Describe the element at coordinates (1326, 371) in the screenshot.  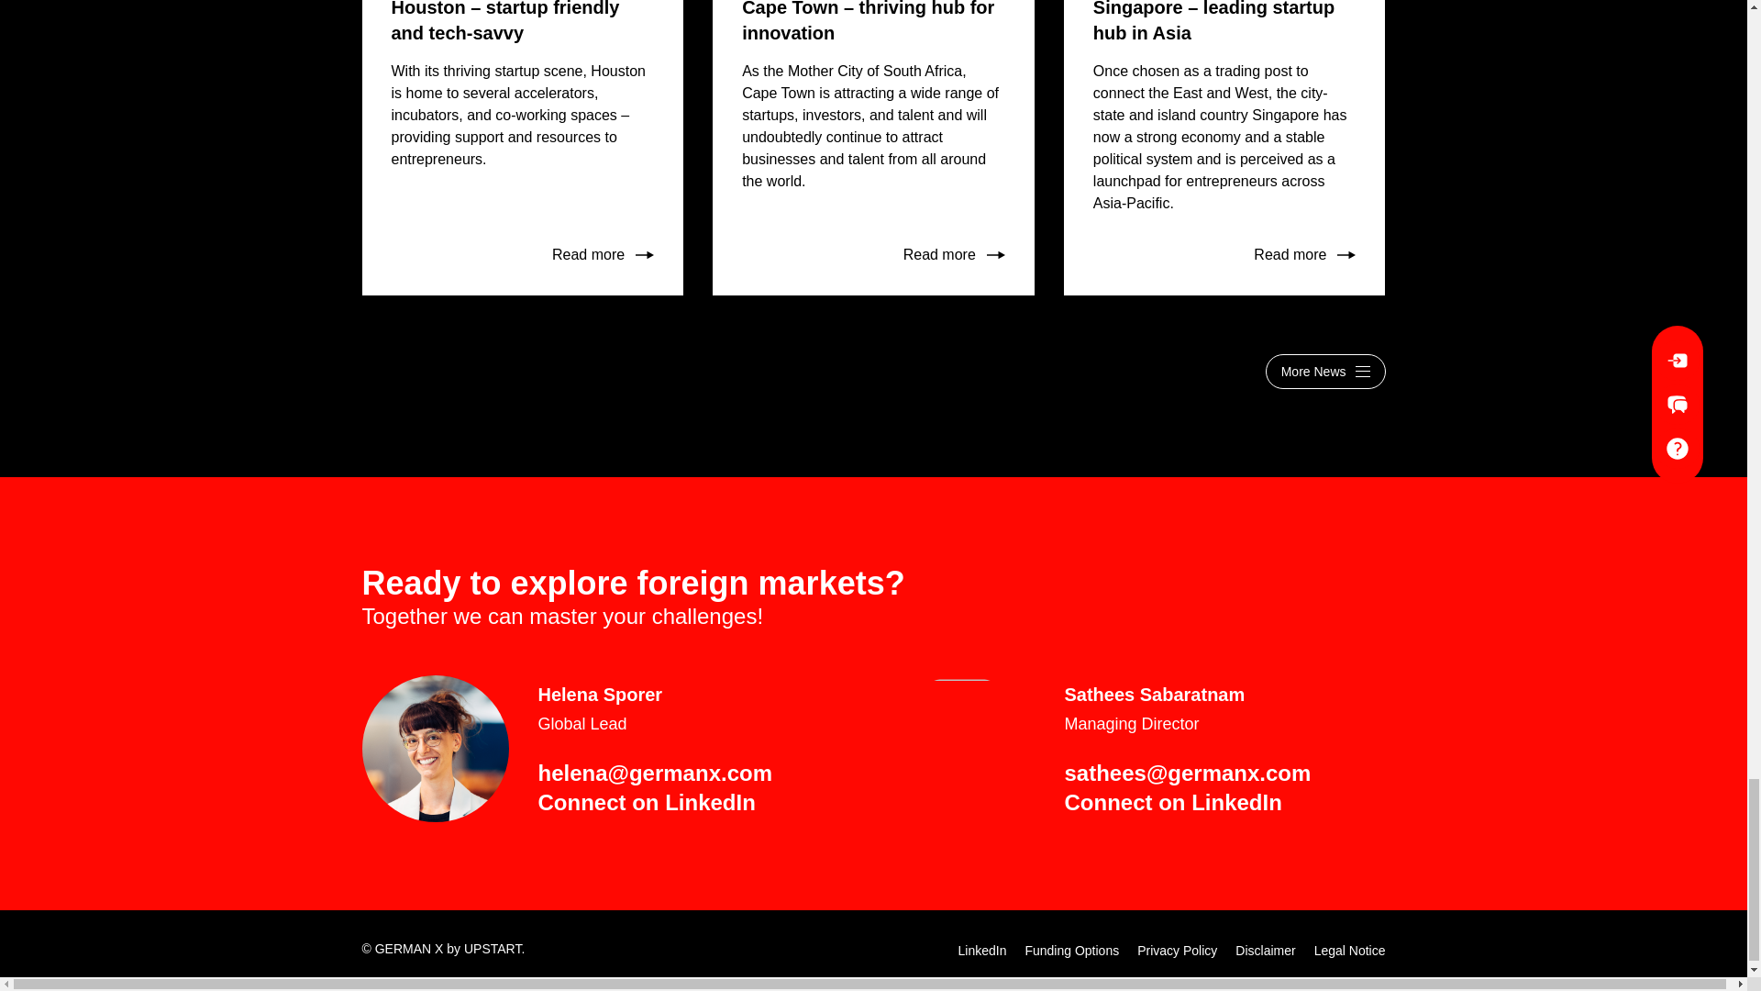
I see `More News` at that location.